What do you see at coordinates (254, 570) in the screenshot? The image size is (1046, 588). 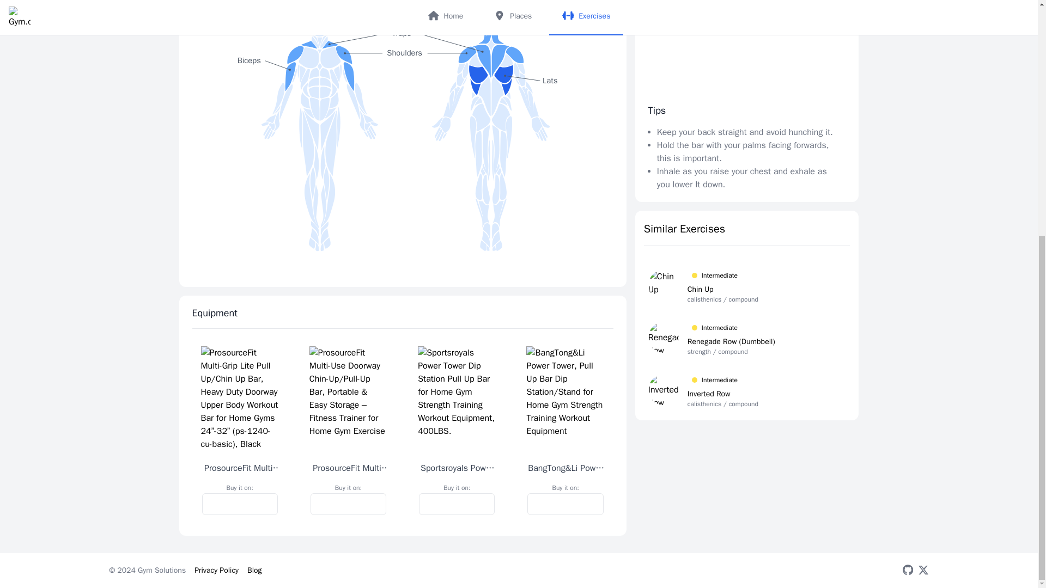 I see `Blog` at bounding box center [254, 570].